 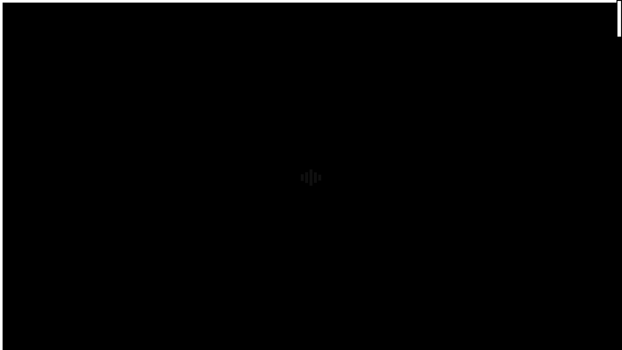 What do you see at coordinates (49, 111) in the screenshot?
I see `DA500 Case Study` at bounding box center [49, 111].